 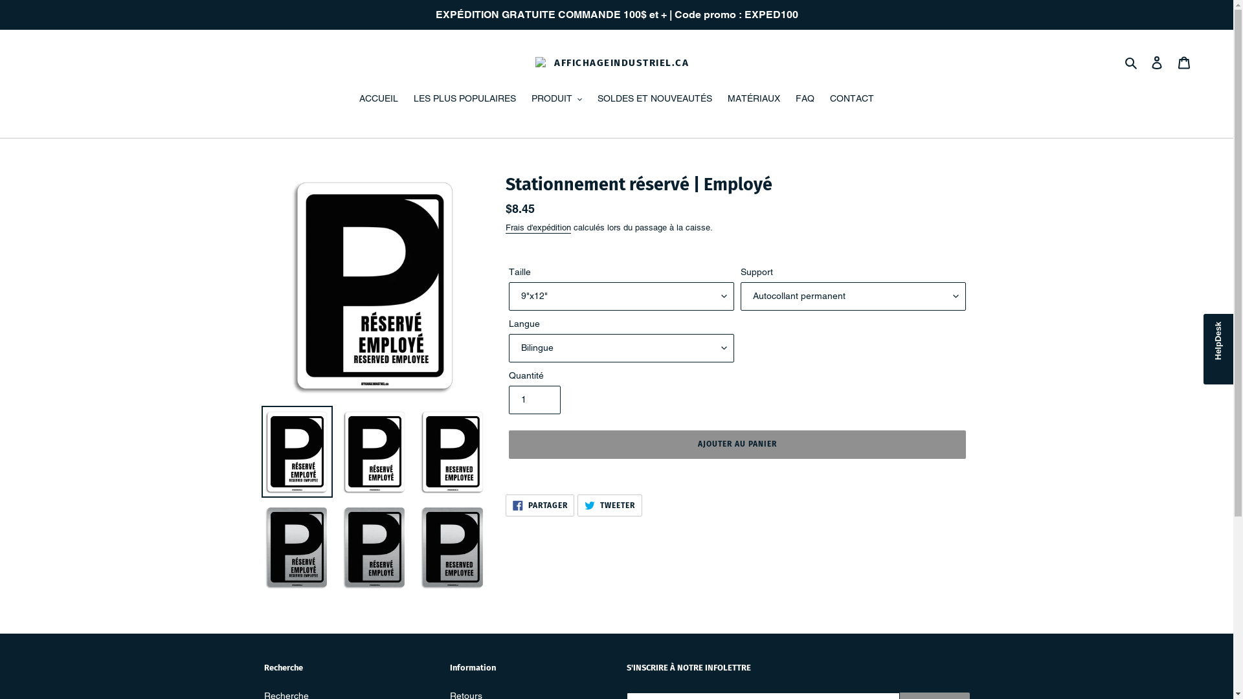 I want to click on FAQ, so click(x=805, y=100).